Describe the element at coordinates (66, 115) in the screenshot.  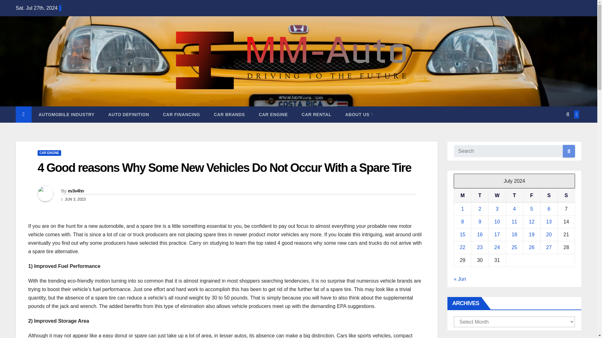
I see `AUTOMOBILE INDUSTRY` at that location.